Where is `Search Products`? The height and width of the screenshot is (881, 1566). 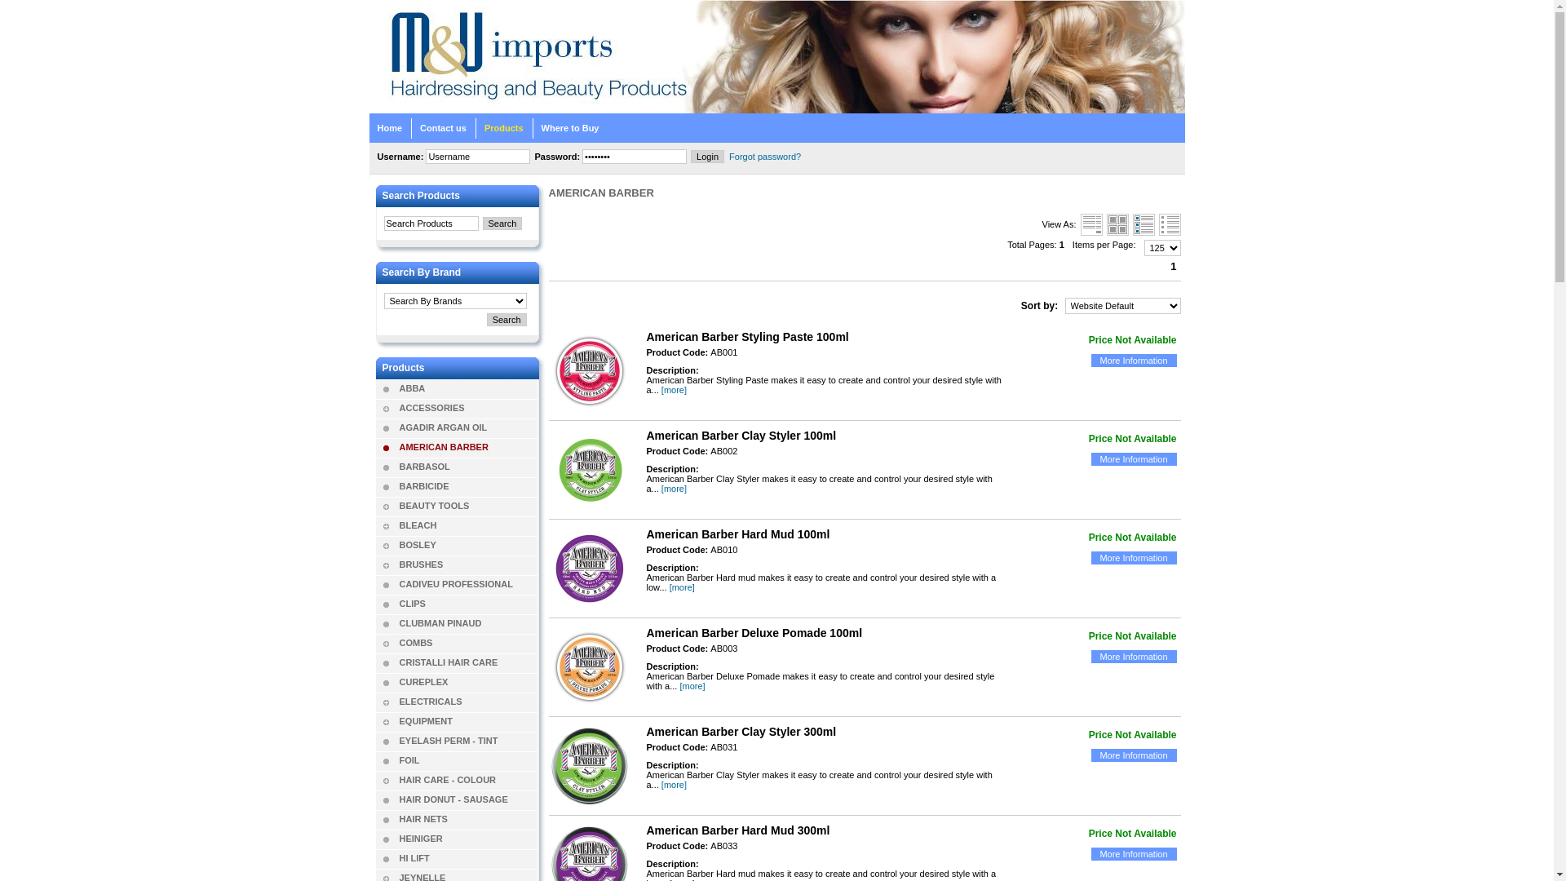
Search Products is located at coordinates (502, 224).